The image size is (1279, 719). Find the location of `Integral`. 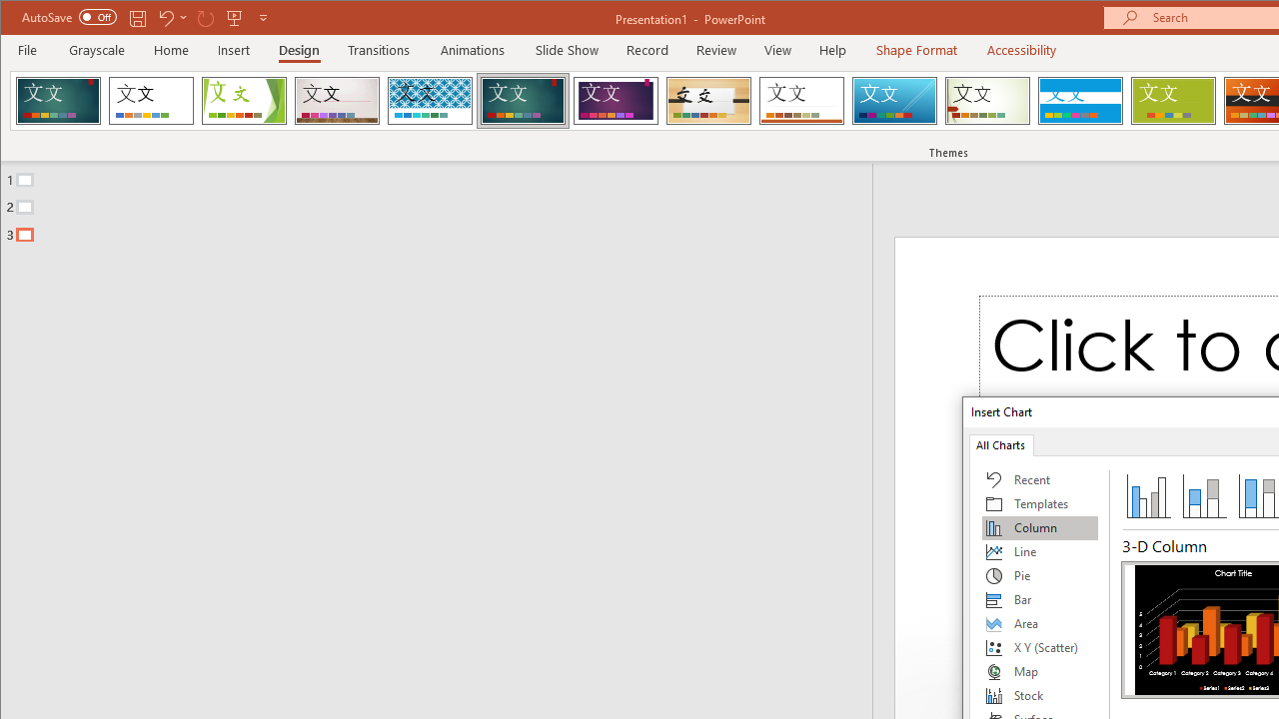

Integral is located at coordinates (430, 100).